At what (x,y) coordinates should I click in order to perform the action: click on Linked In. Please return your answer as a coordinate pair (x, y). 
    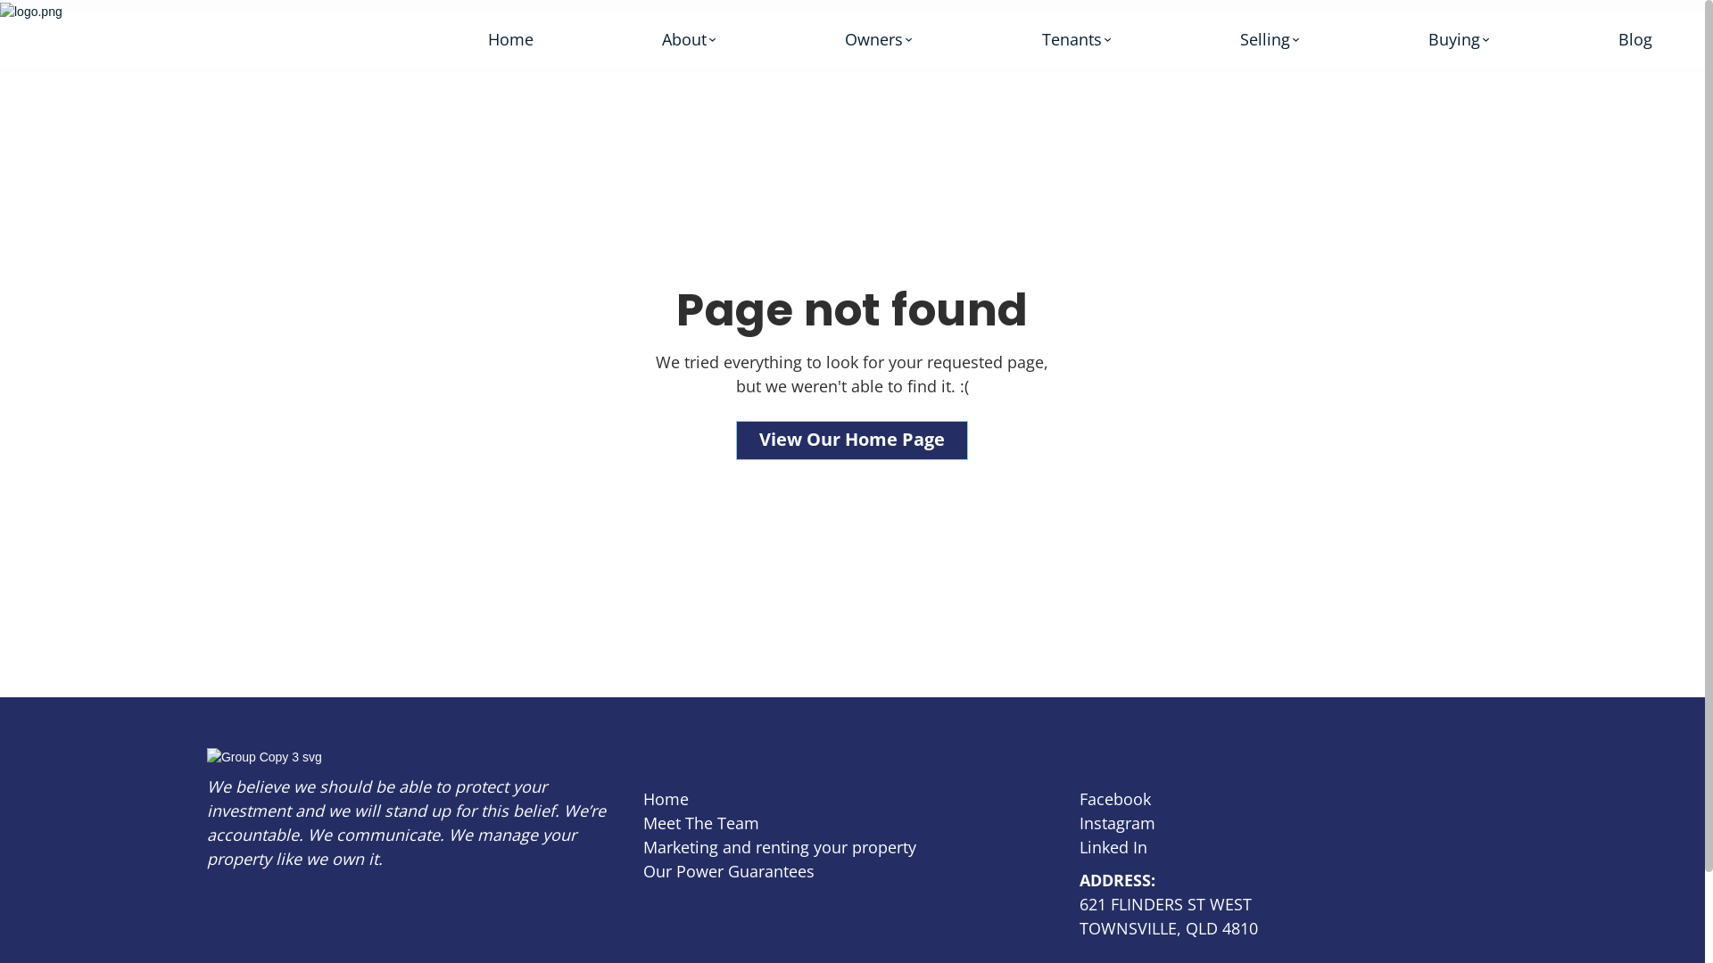
    Looking at the image, I should click on (1113, 847).